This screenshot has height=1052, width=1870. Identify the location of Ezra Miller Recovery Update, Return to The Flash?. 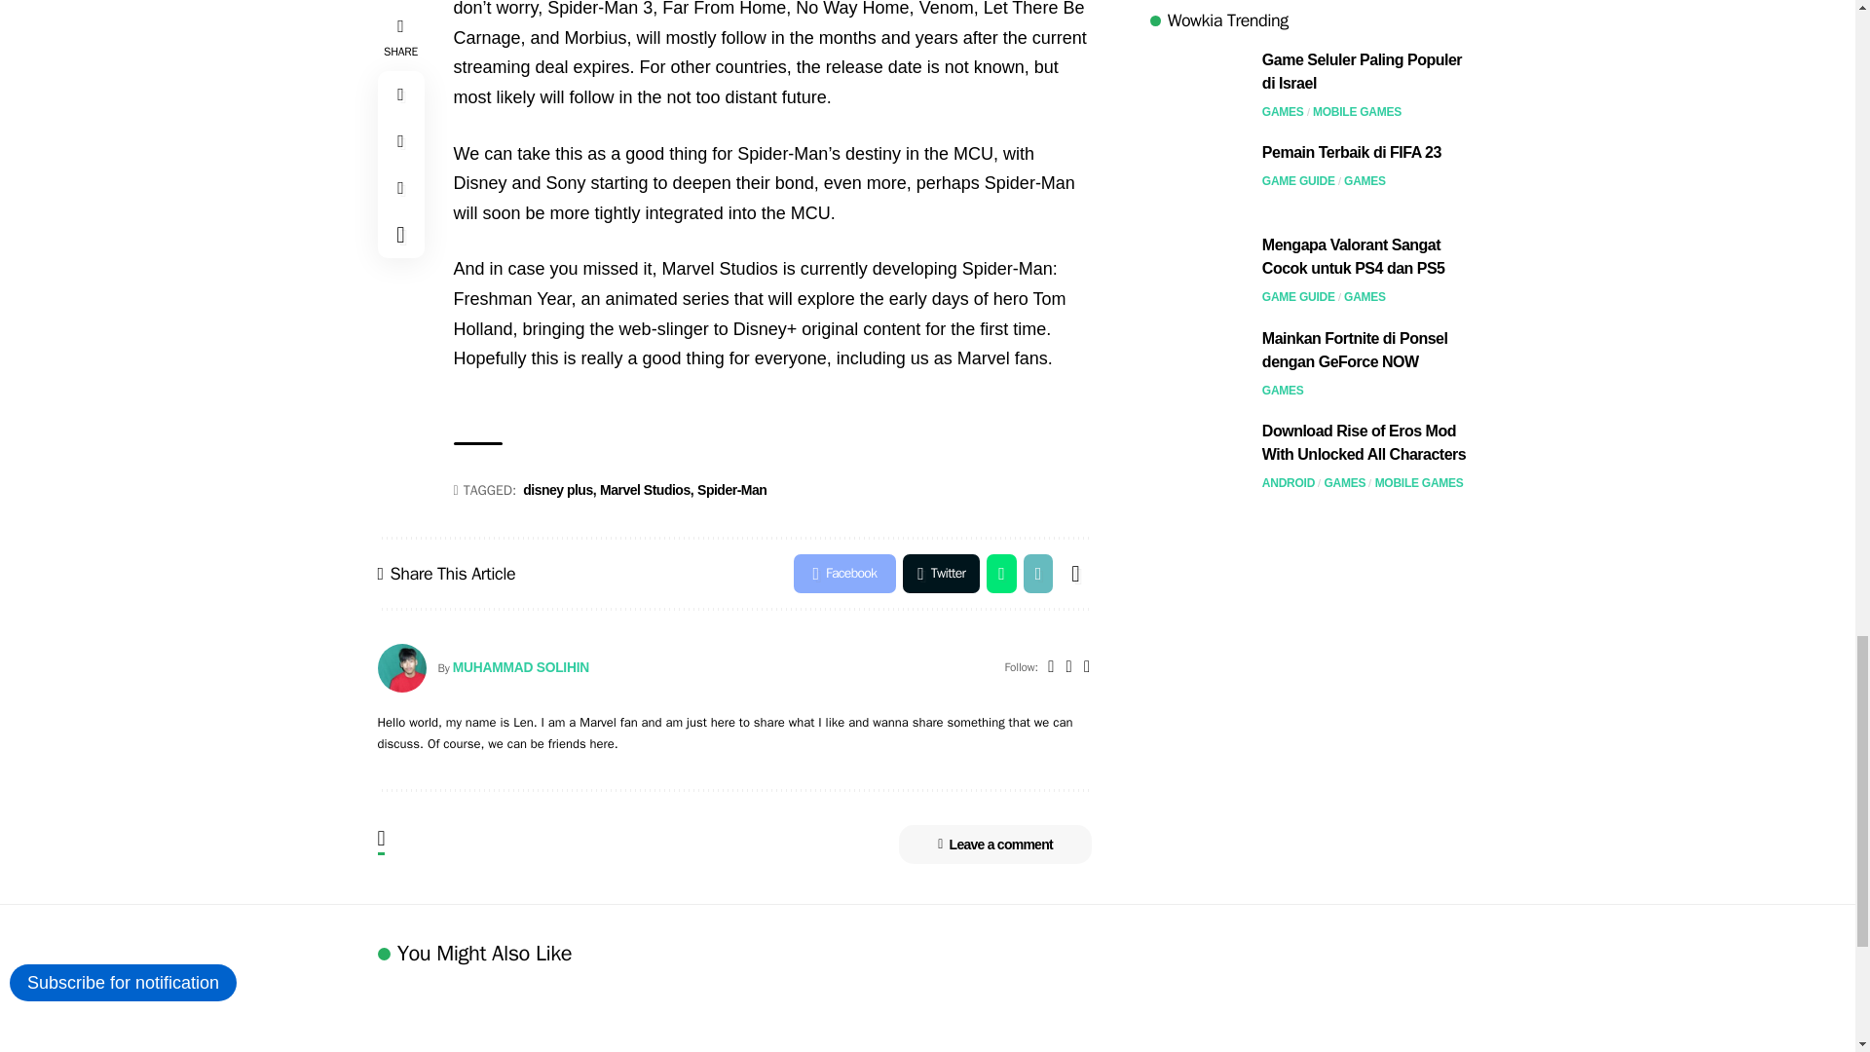
(787, 1017).